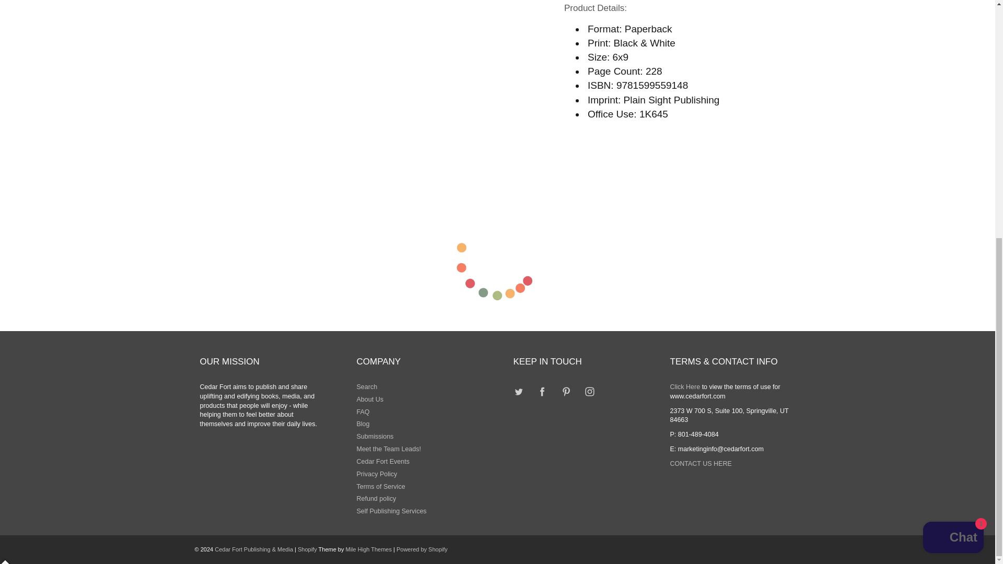 This screenshot has height=564, width=1003. What do you see at coordinates (519, 392) in the screenshot?
I see `Twitter` at bounding box center [519, 392].